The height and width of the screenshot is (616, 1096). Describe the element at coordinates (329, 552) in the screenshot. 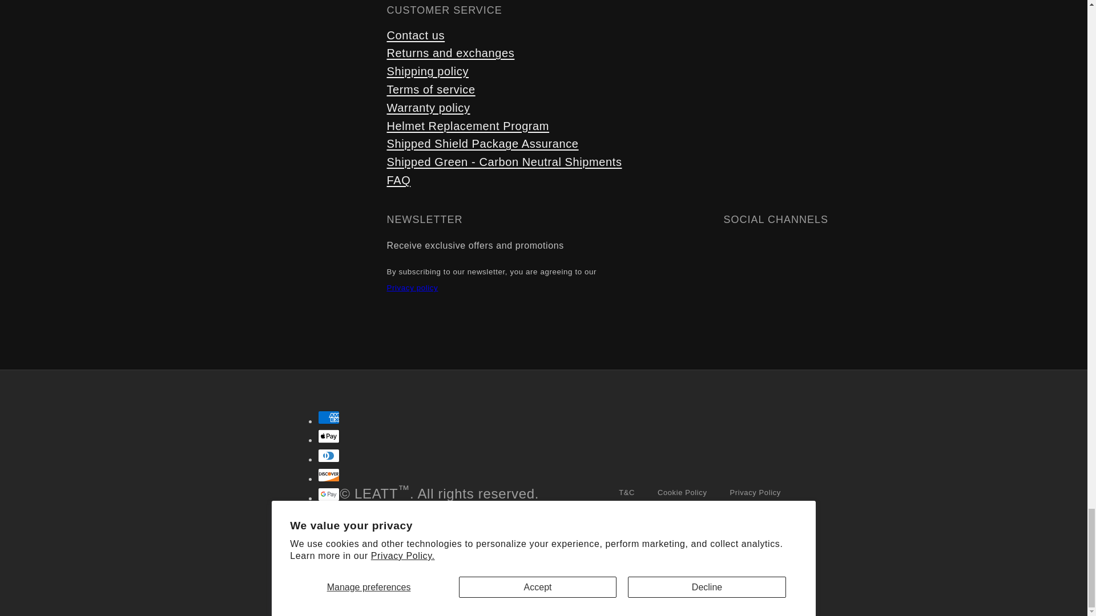

I see `Shop Pay` at that location.